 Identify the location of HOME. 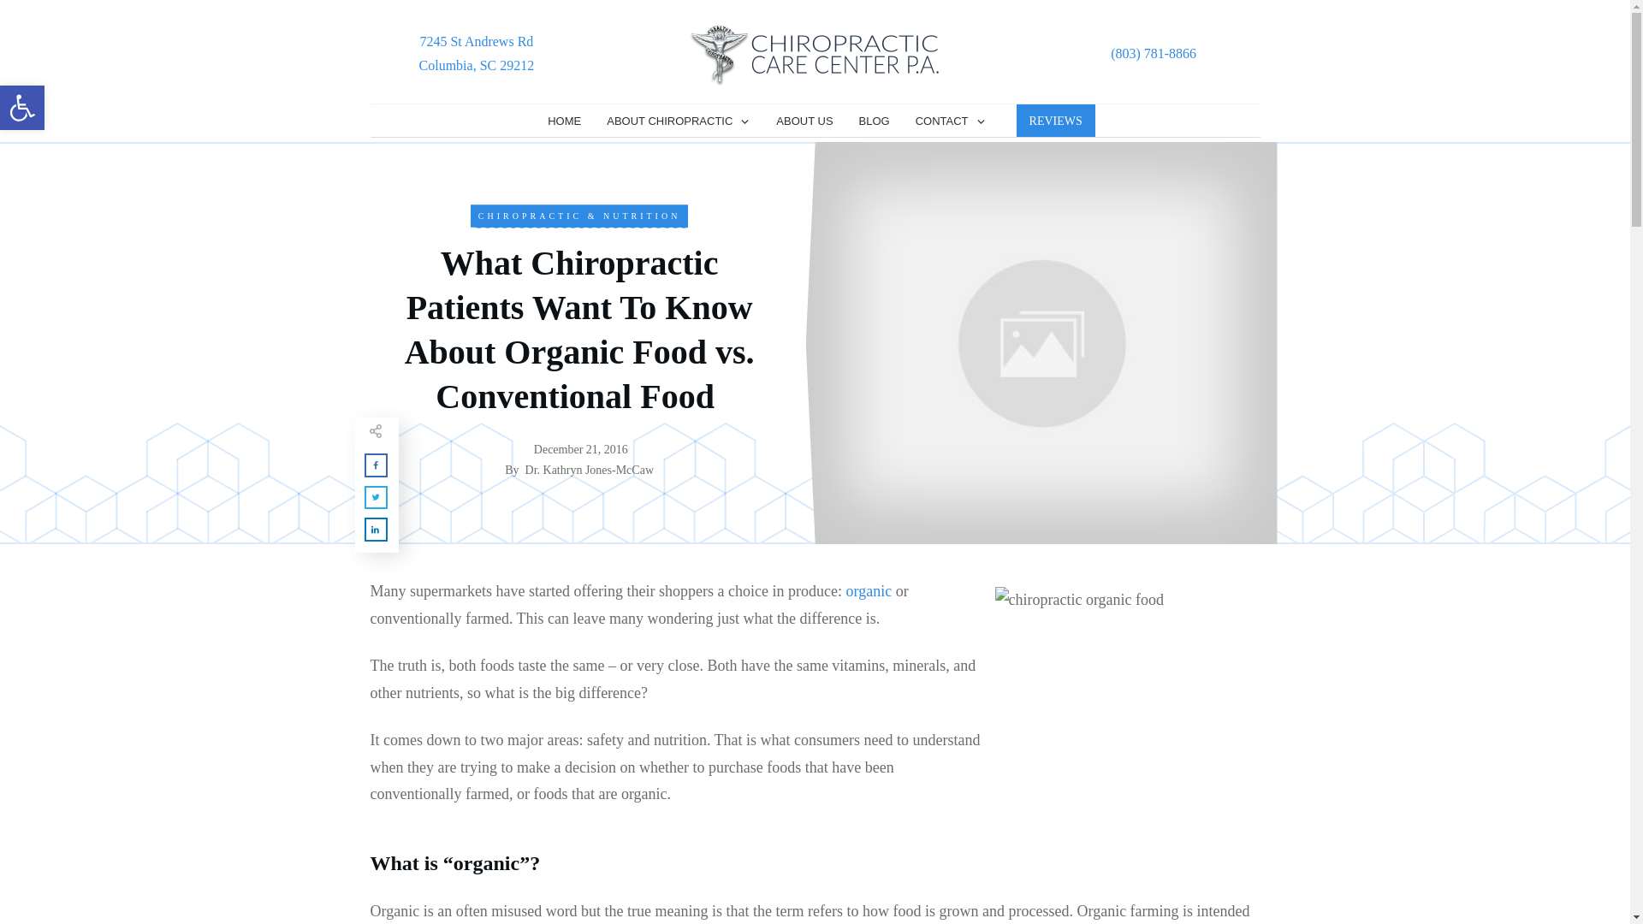
(564, 121).